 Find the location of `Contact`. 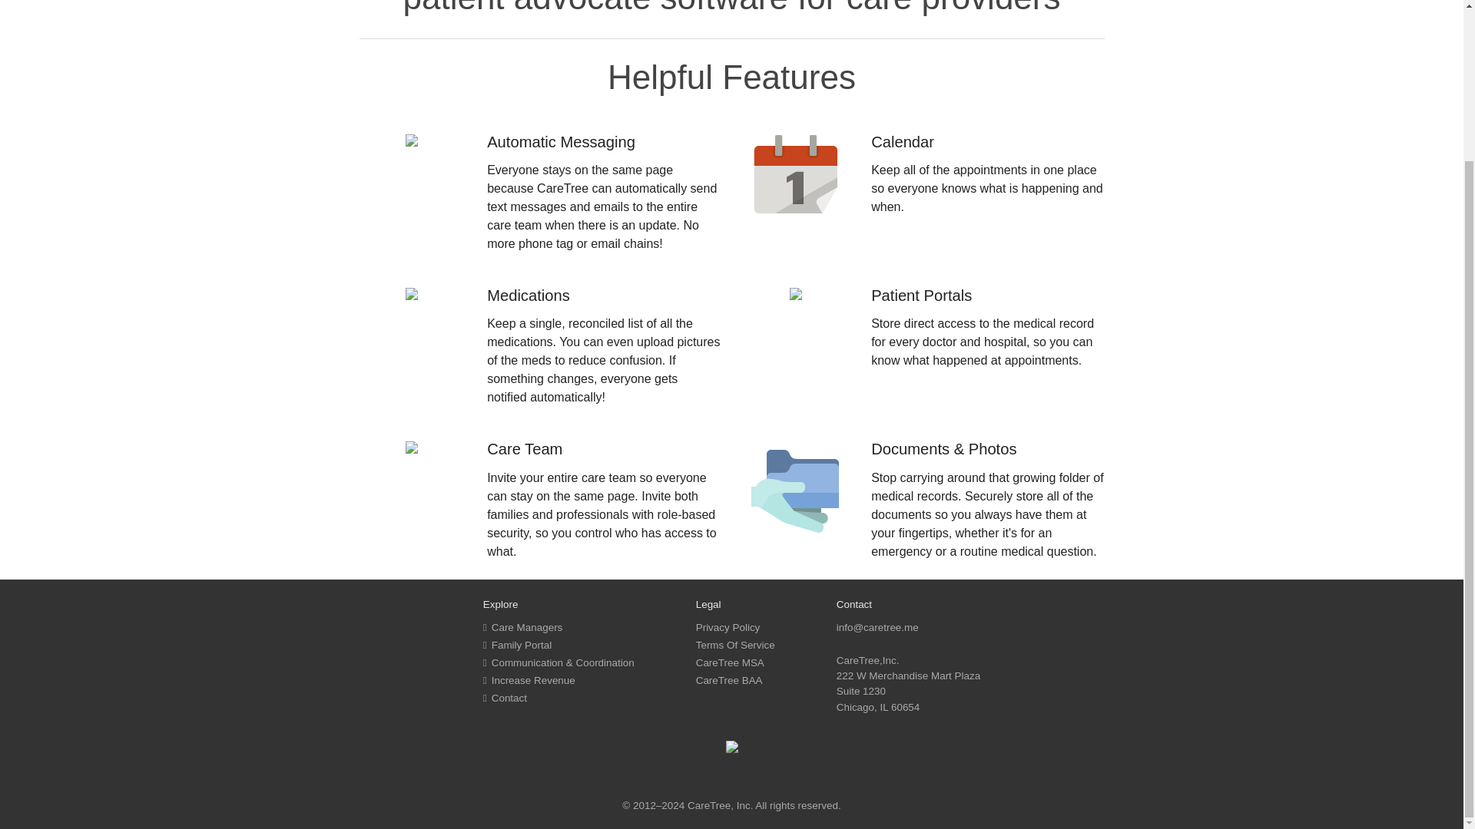

Contact is located at coordinates (505, 697).